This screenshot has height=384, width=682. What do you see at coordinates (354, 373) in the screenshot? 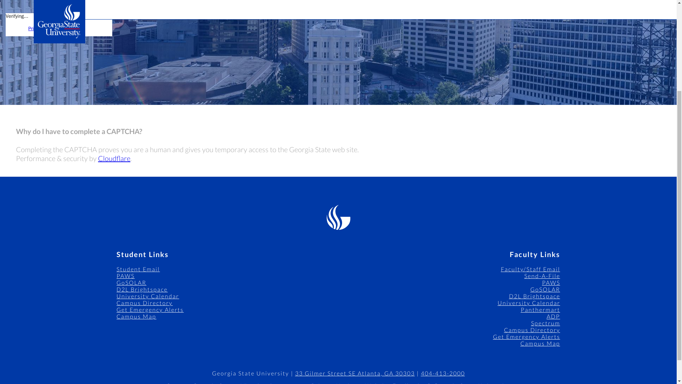
I see `33 Gilmer Street SE Atlanta, GA 30303` at bounding box center [354, 373].